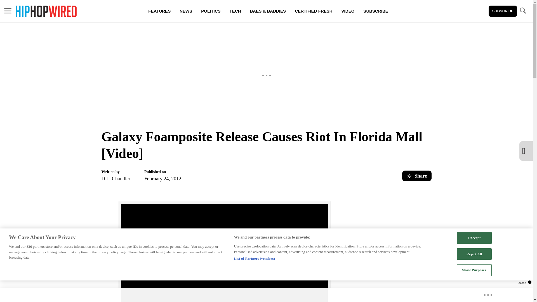  I want to click on CERTIFIED FRESH, so click(313, 11).